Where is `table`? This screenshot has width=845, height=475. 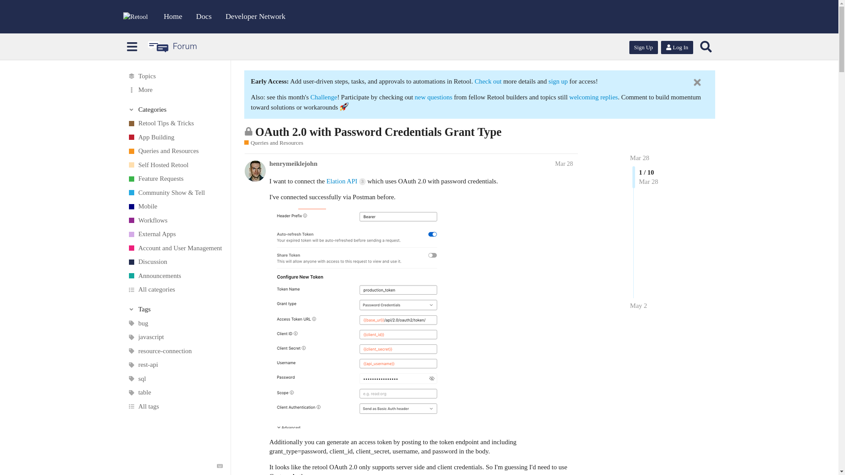 table is located at coordinates (175, 392).